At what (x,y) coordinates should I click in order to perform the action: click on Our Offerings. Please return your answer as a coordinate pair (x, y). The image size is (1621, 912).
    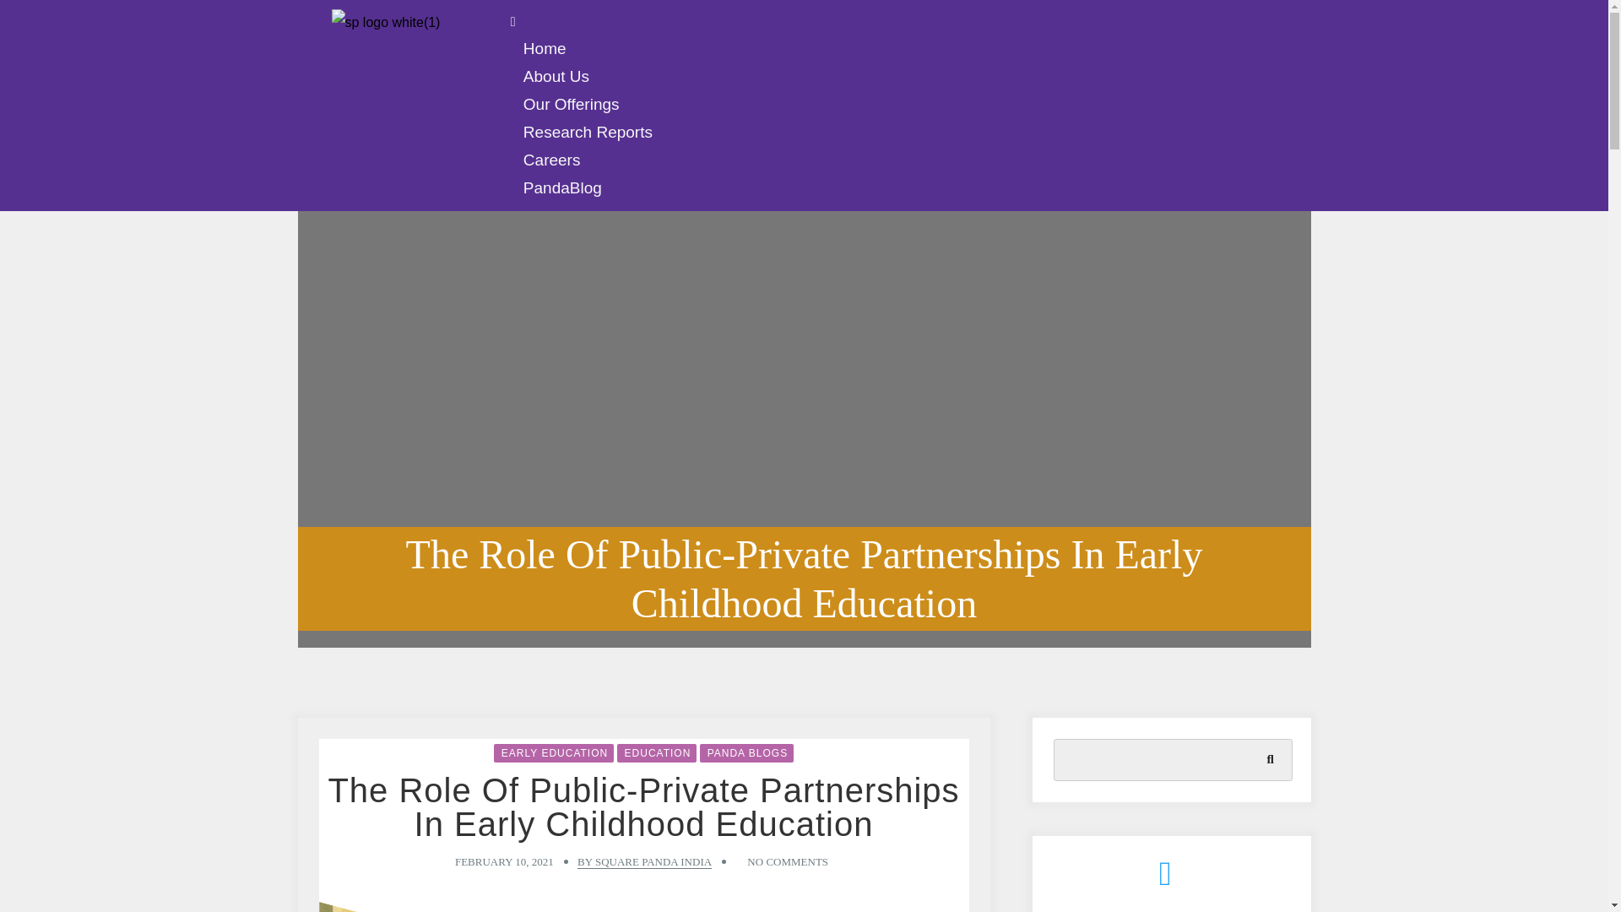
    Looking at the image, I should click on (571, 105).